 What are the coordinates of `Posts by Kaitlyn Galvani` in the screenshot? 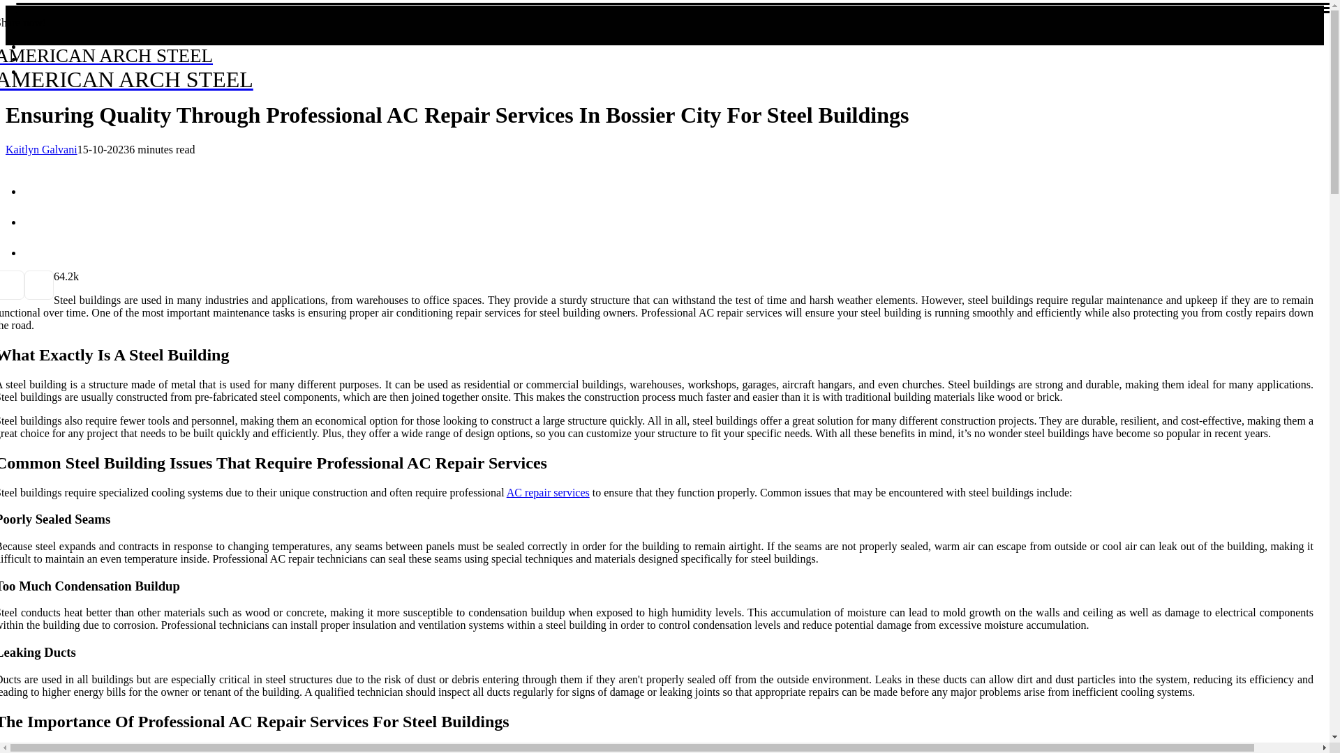 It's located at (41, 149).